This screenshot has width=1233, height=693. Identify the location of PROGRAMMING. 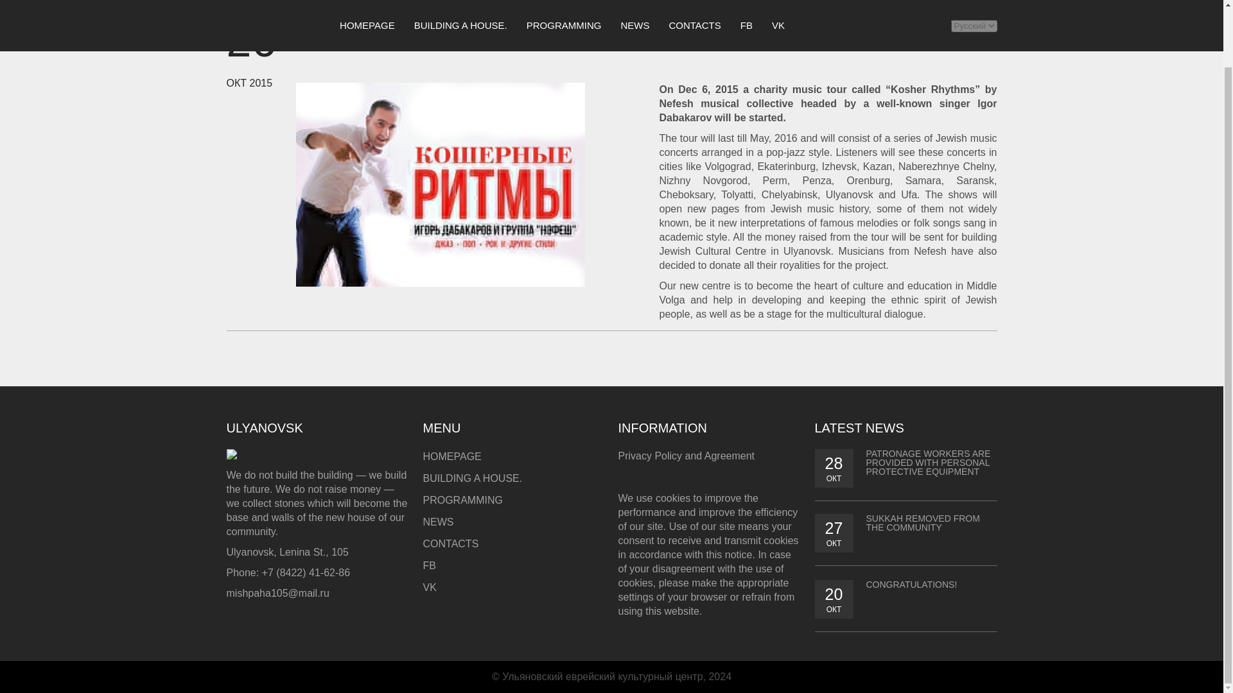
(462, 501).